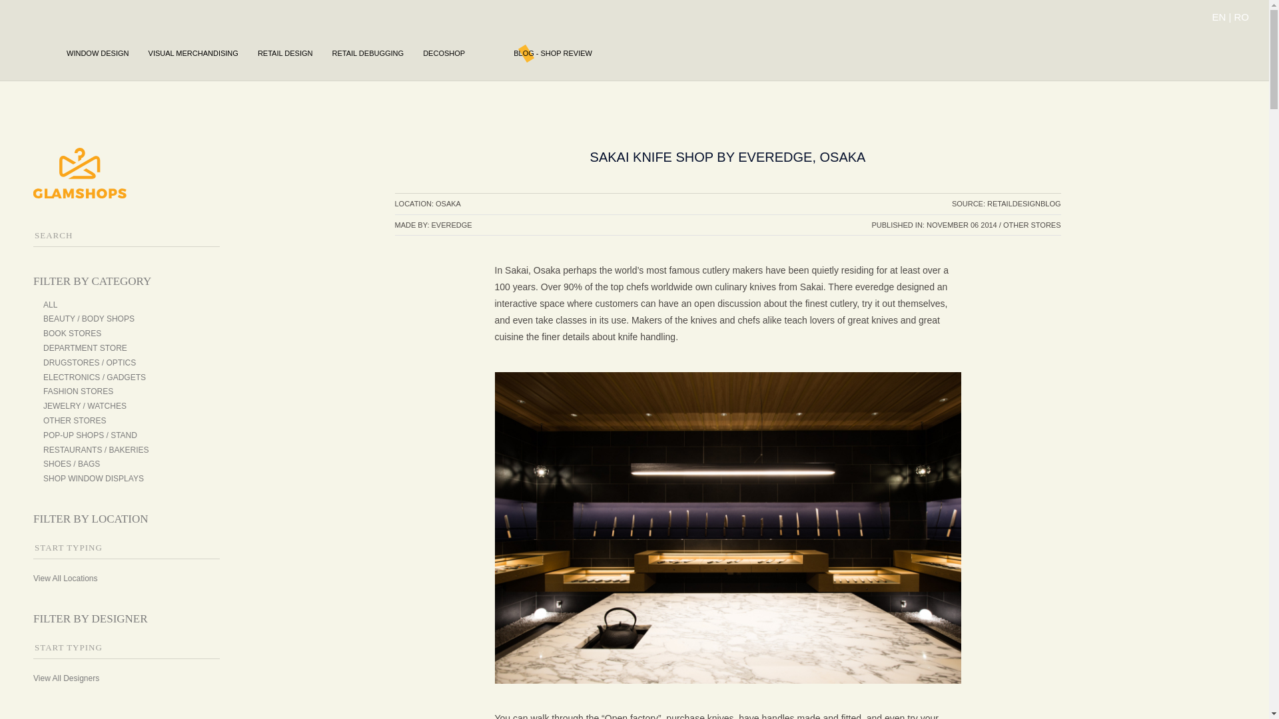 This screenshot has width=1279, height=719. What do you see at coordinates (285, 54) in the screenshot?
I see `RETAIL DESIGN` at bounding box center [285, 54].